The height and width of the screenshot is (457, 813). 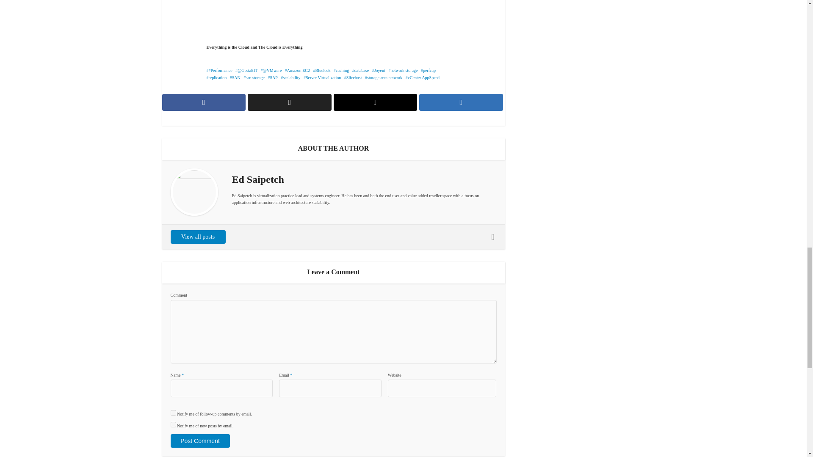 I want to click on subscribe, so click(x=173, y=424).